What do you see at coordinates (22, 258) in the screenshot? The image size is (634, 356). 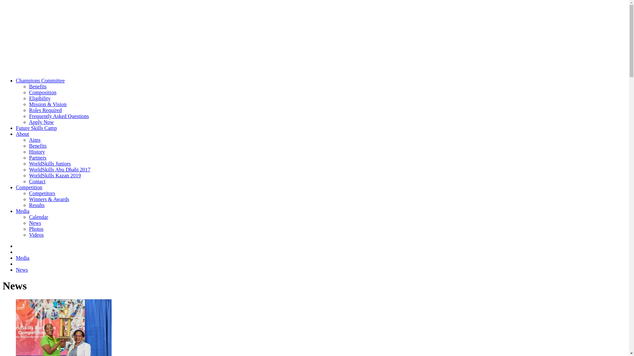 I see `Media` at bounding box center [22, 258].